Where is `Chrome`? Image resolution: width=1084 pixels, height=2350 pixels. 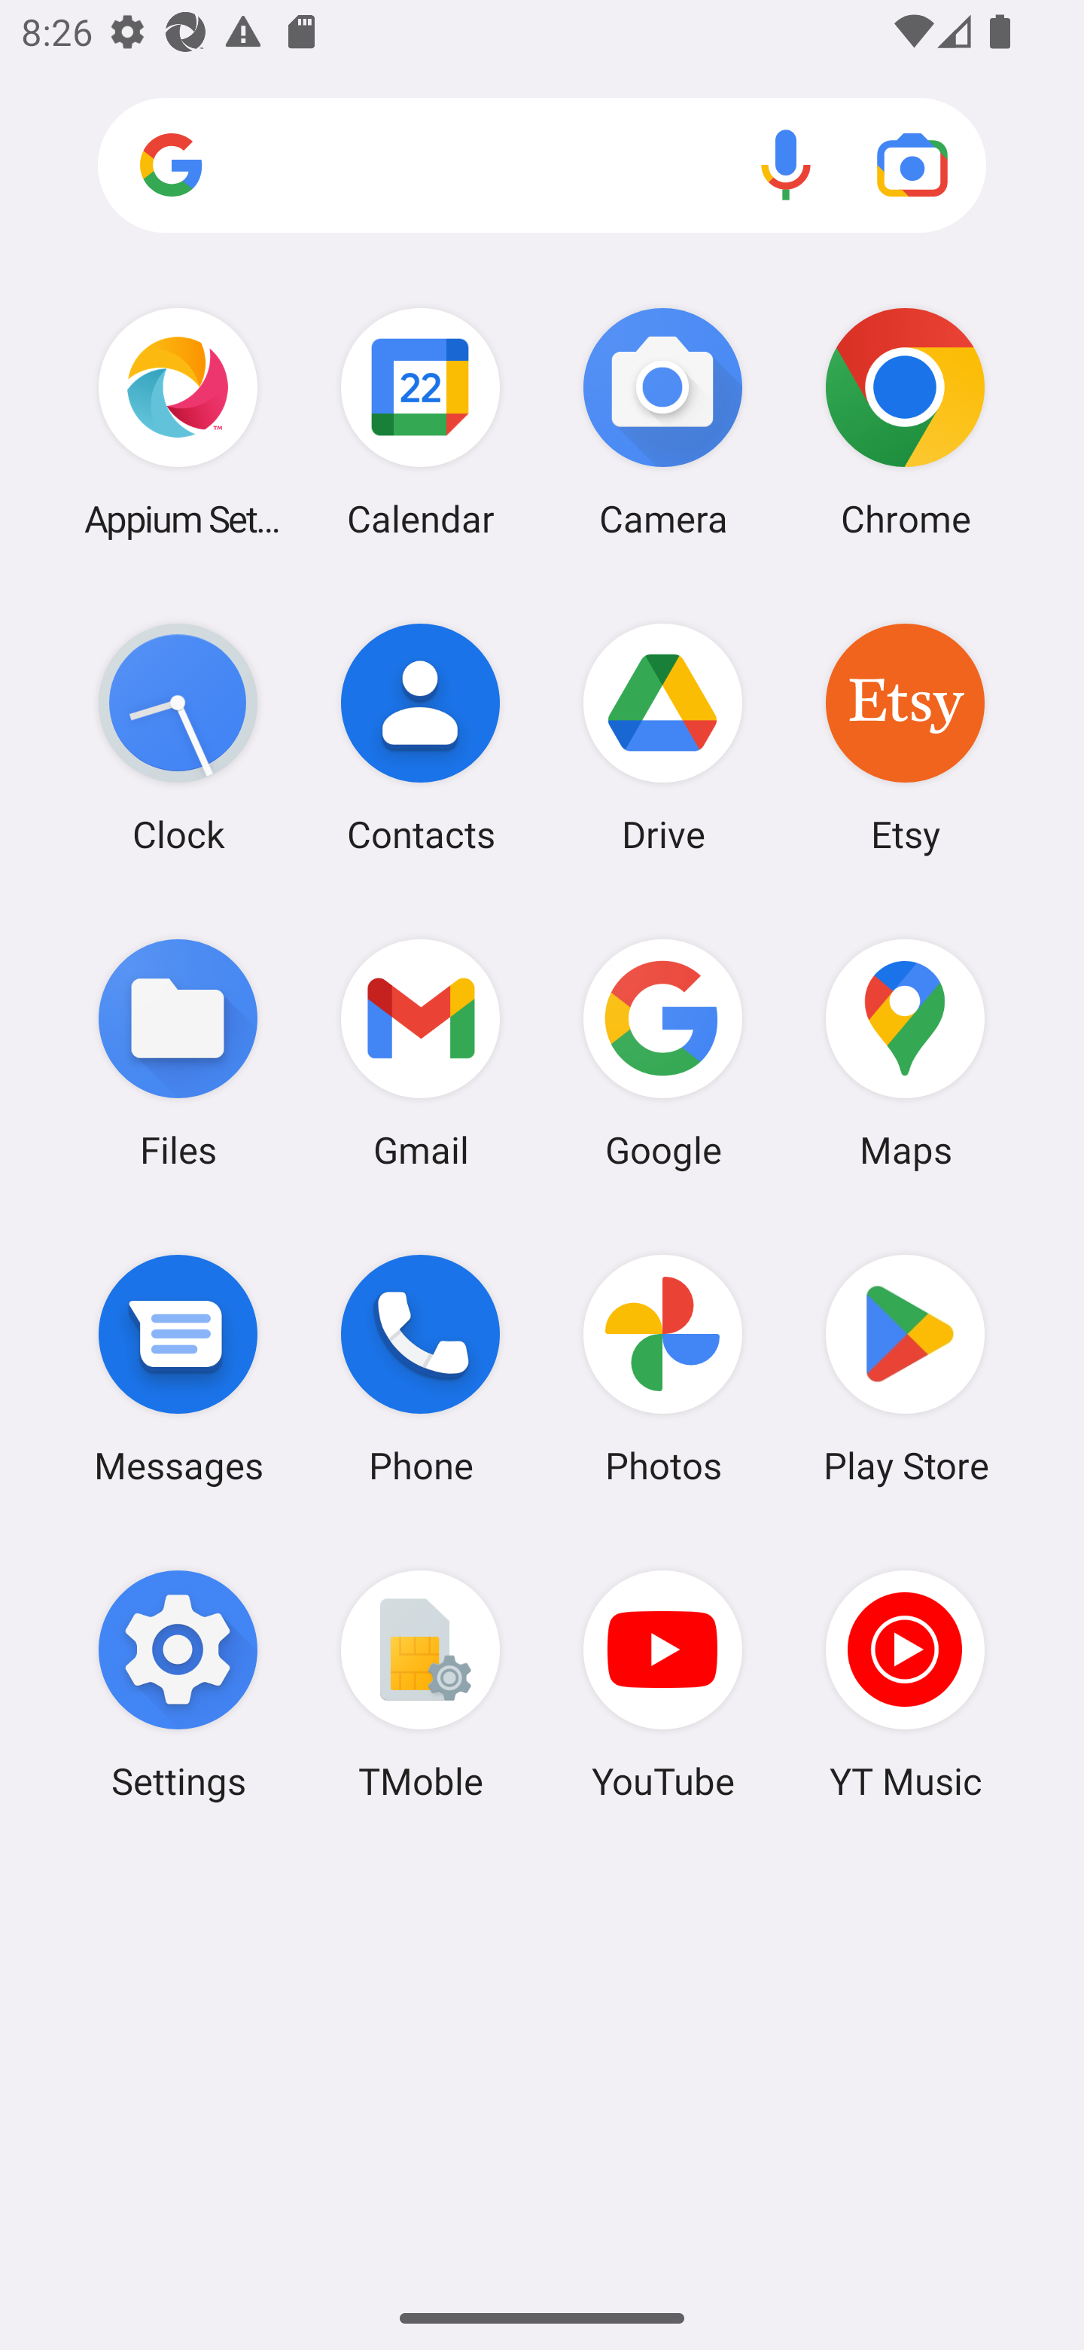
Chrome is located at coordinates (905, 422).